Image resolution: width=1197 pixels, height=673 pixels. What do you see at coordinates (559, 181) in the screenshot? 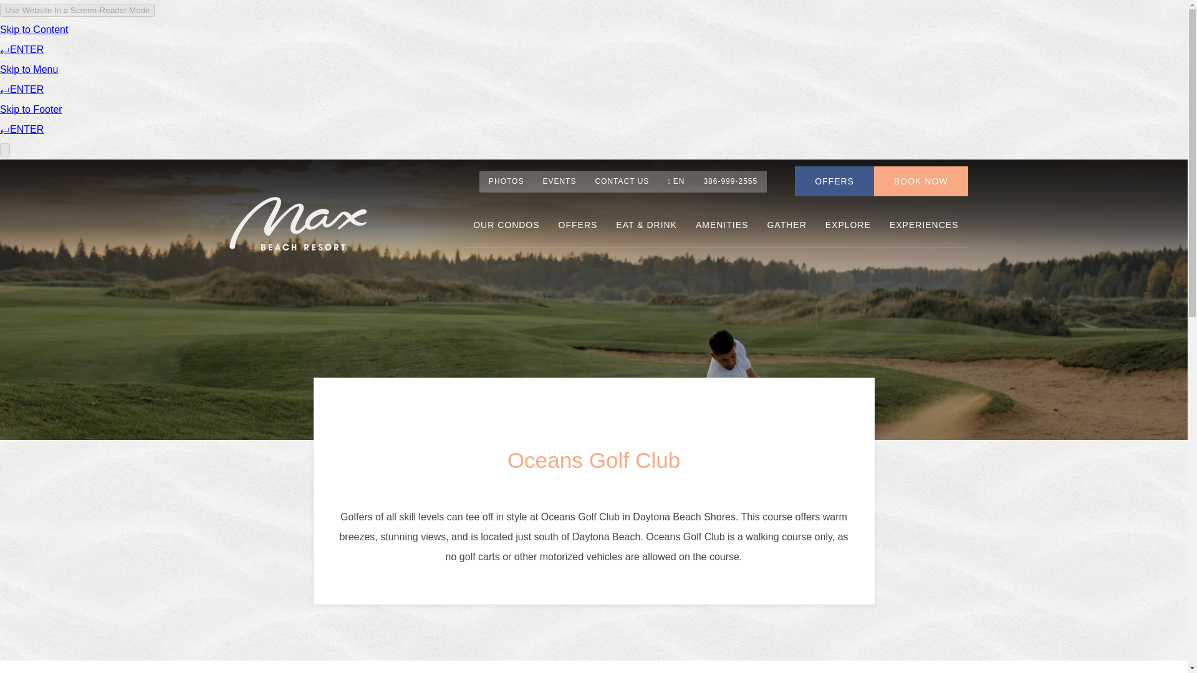
I see `EVENTS` at bounding box center [559, 181].